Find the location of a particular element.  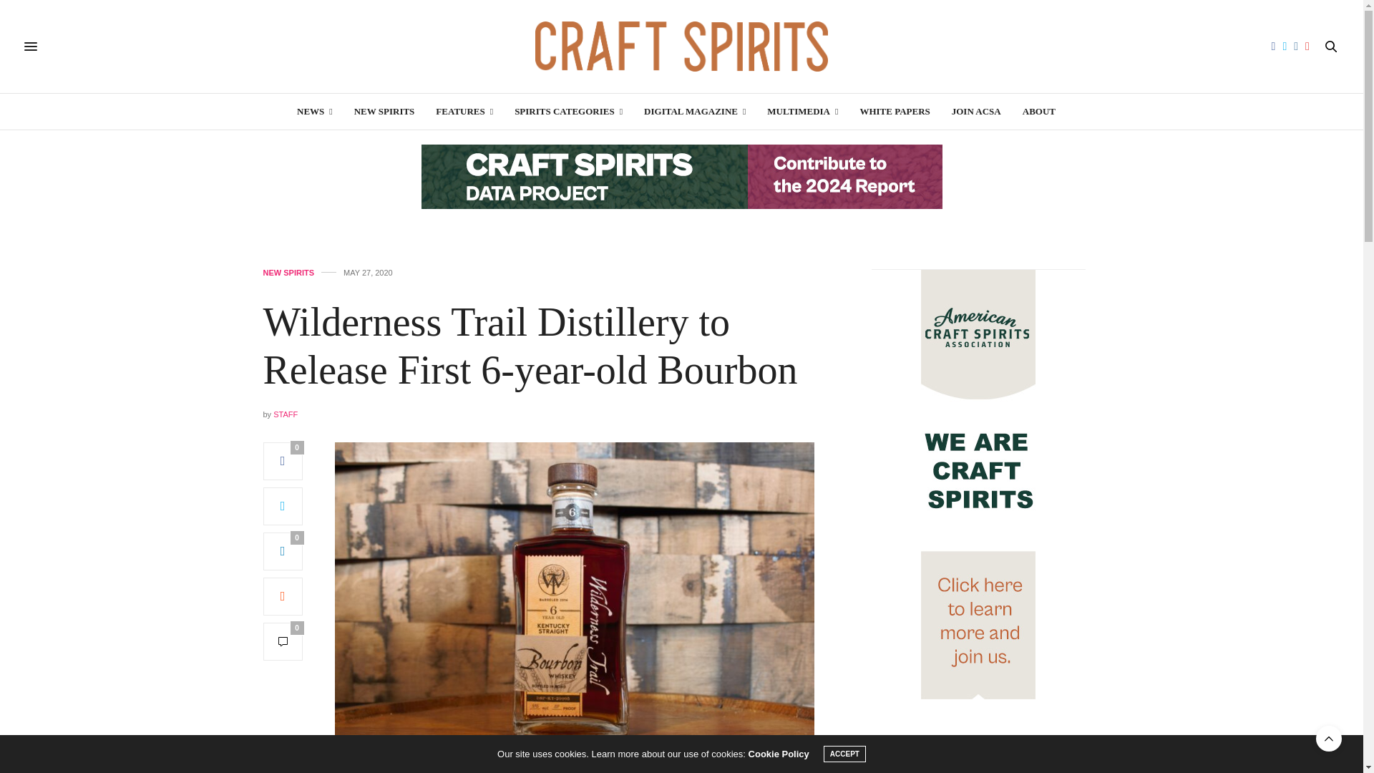

Craft Spirits Magazine is located at coordinates (681, 47).